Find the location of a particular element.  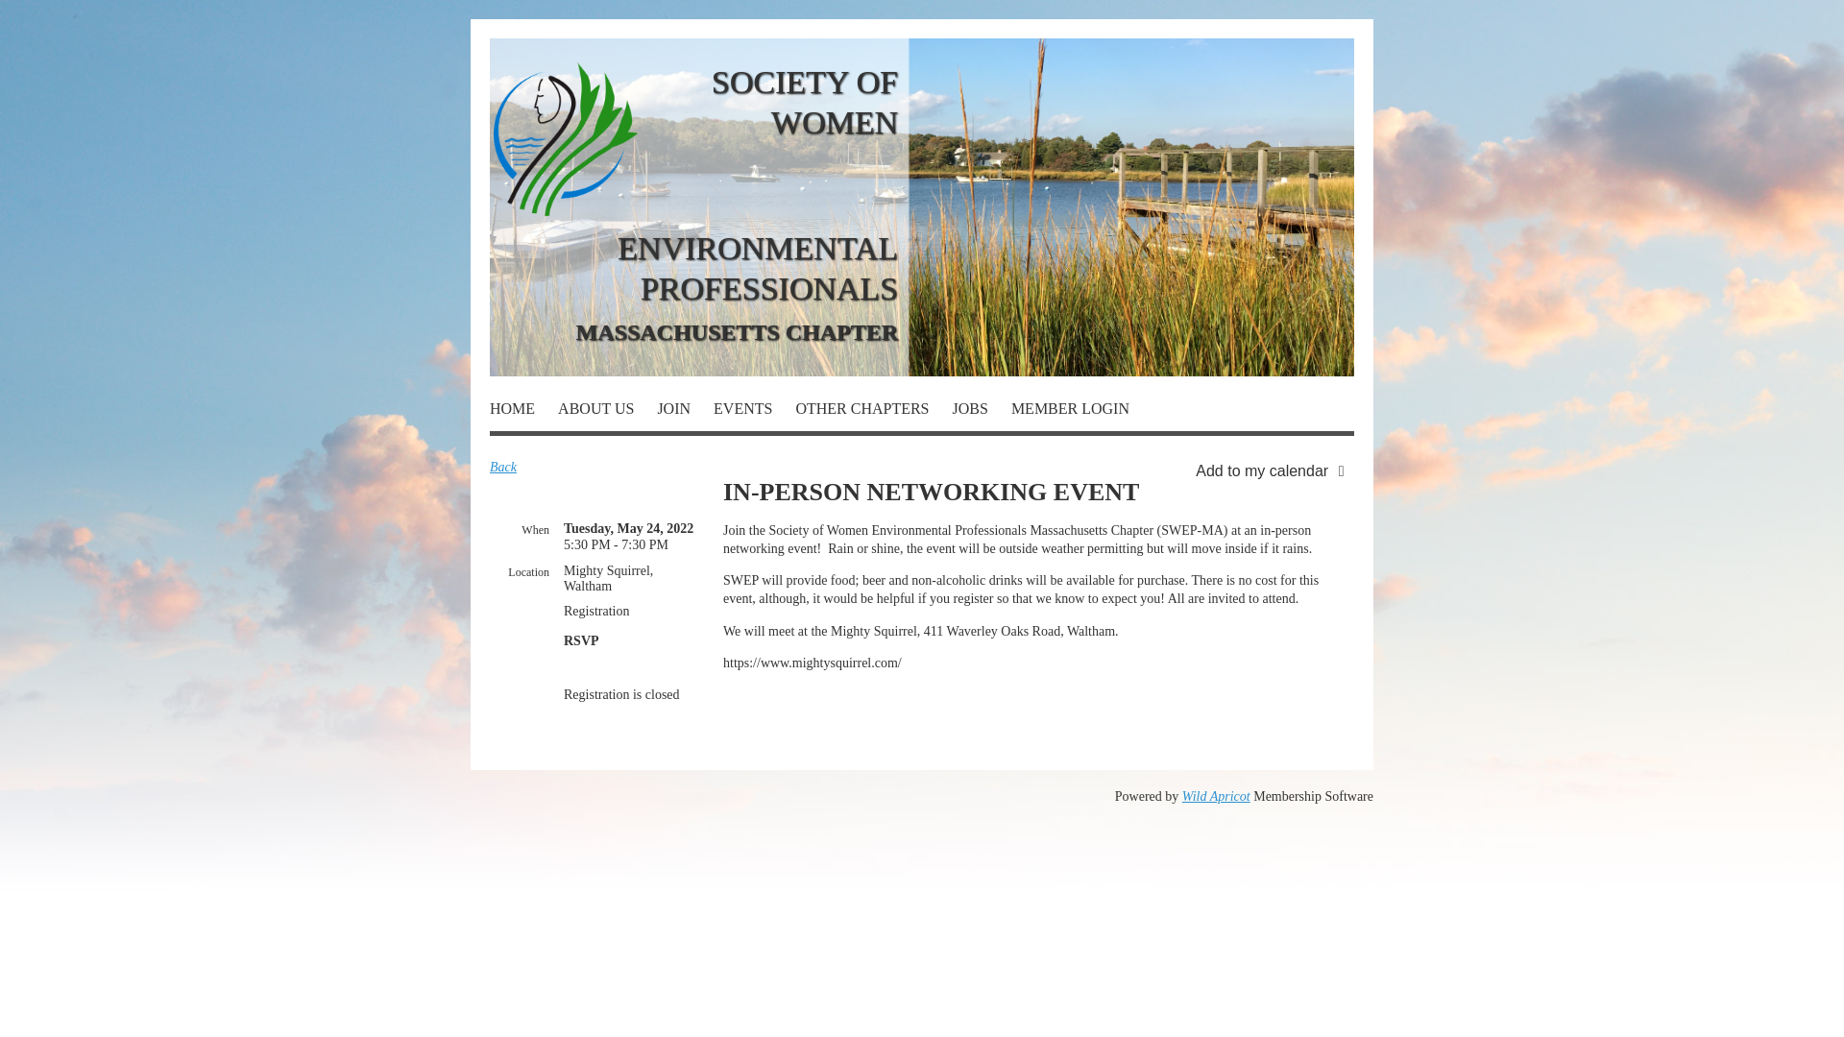

HOME is located at coordinates (524, 413).